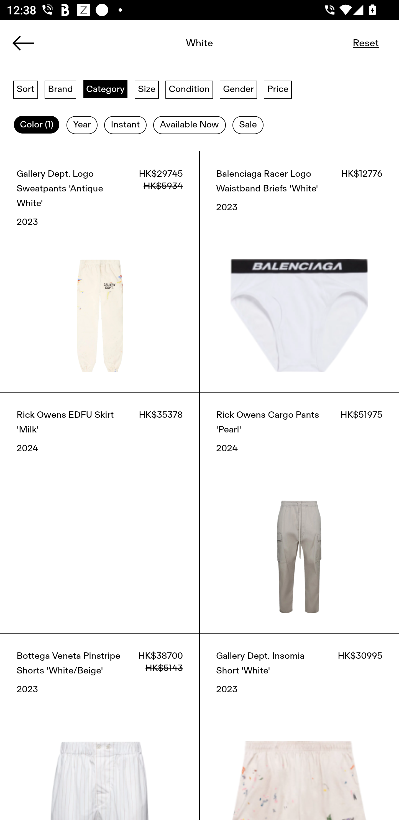  I want to click on Size, so click(147, 89).